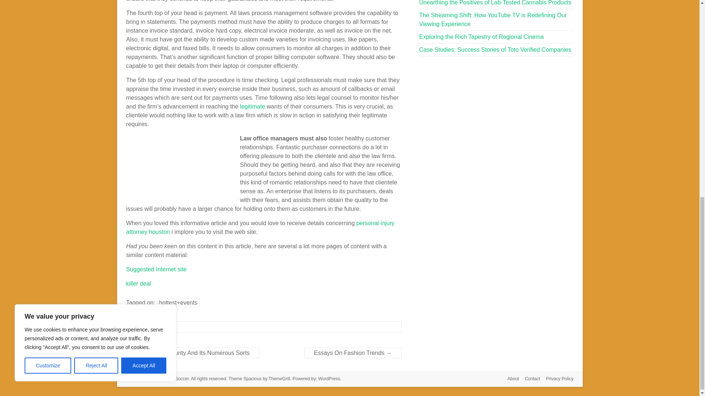 This screenshot has width=705, height=396. Describe the element at coordinates (252, 379) in the screenshot. I see `Spacious` at that location.